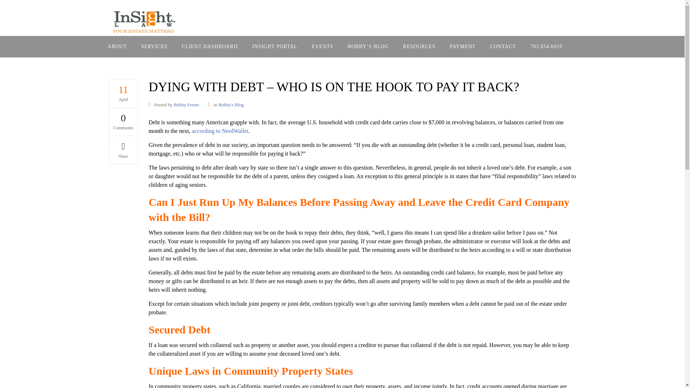  What do you see at coordinates (154, 47) in the screenshot?
I see `SERVICES` at bounding box center [154, 47].